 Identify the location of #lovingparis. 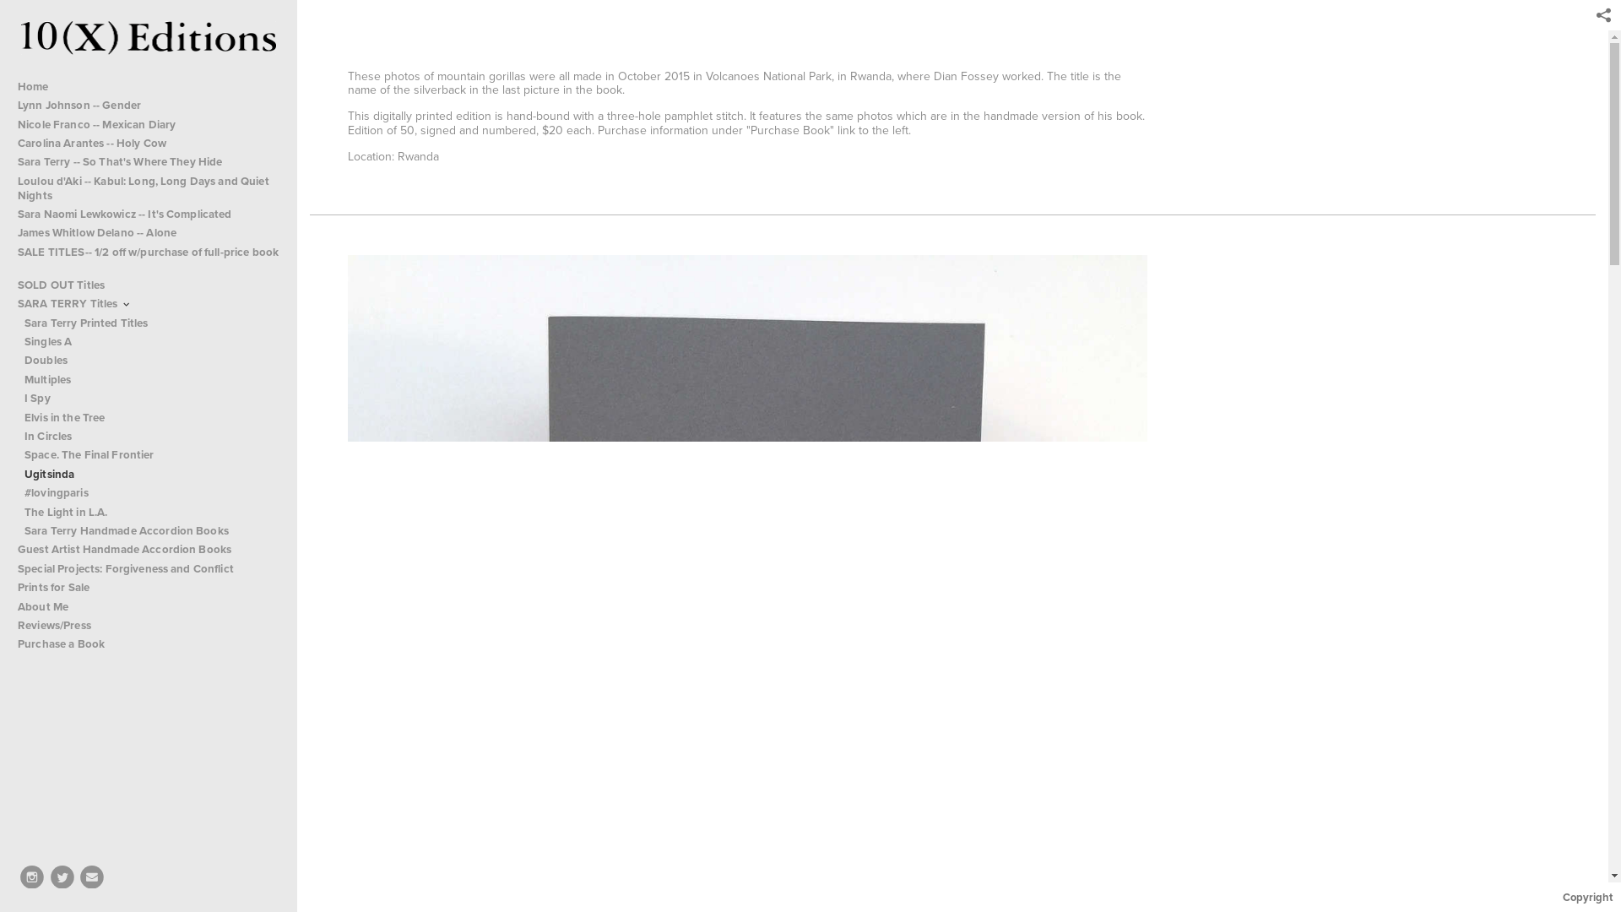
(152, 493).